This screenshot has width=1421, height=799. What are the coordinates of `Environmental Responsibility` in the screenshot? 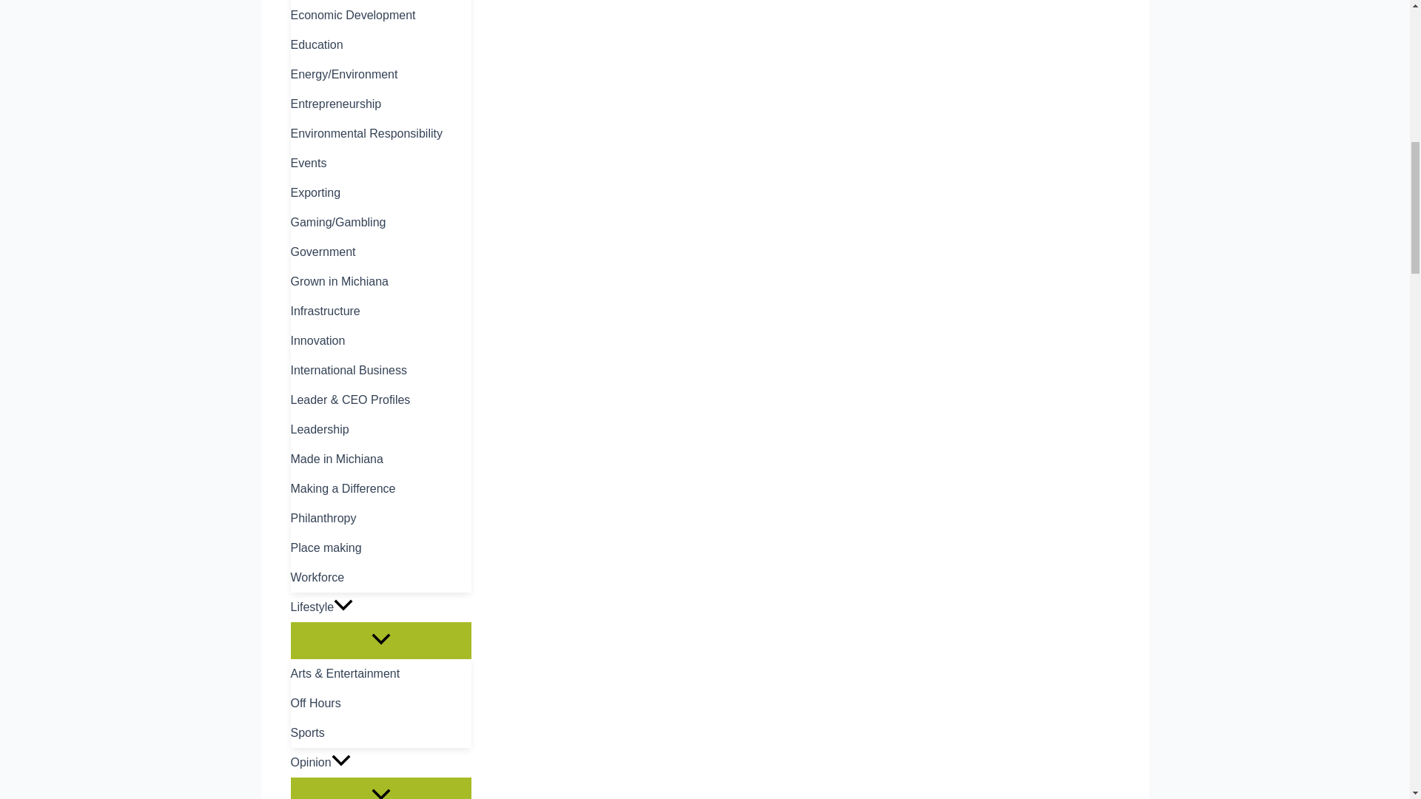 It's located at (380, 133).